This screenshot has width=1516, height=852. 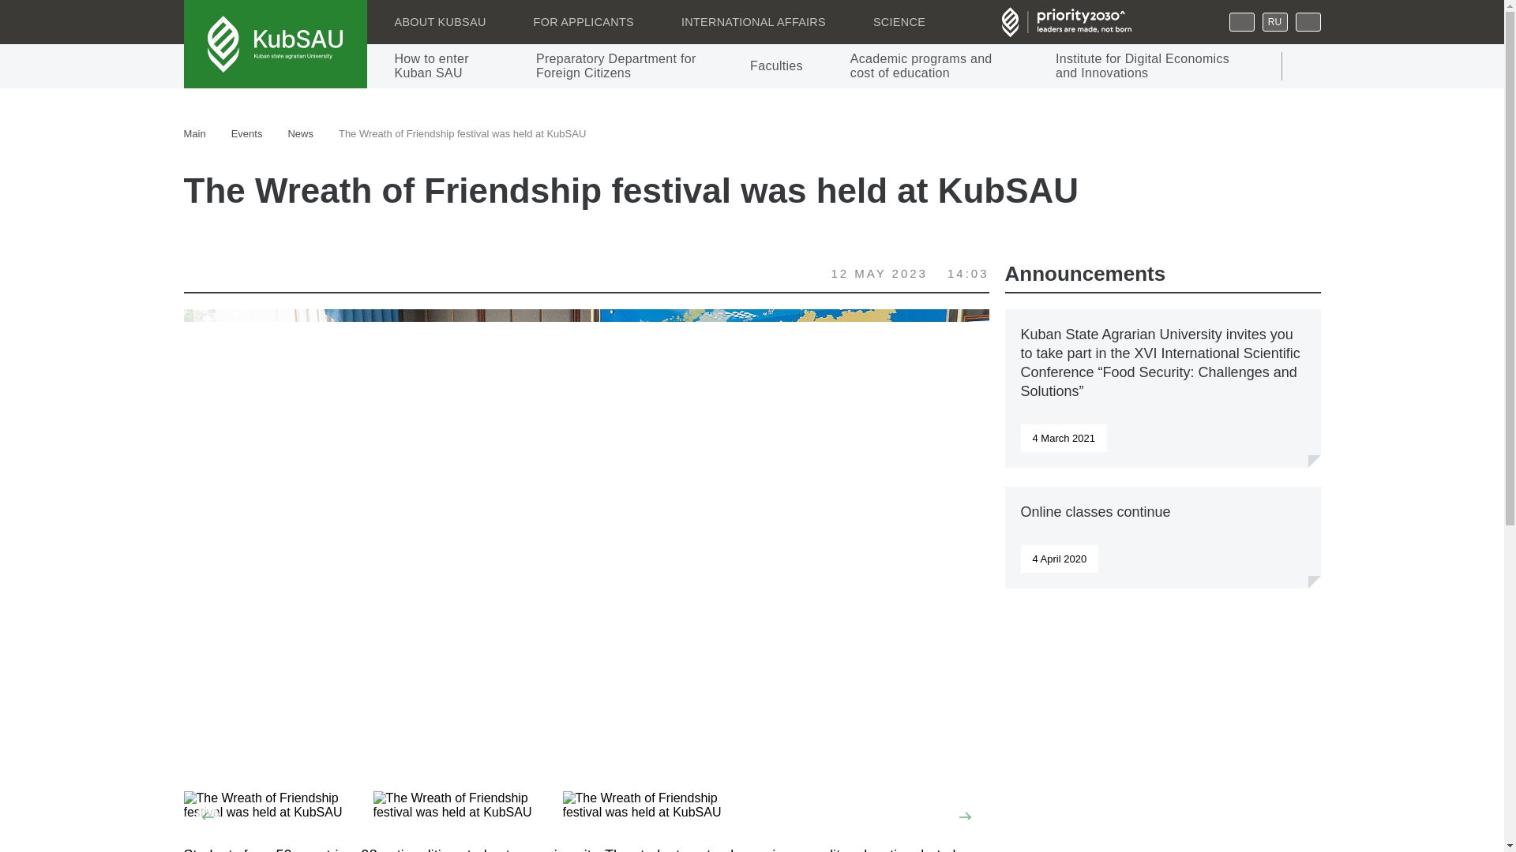 I want to click on RU, so click(x=1274, y=22).